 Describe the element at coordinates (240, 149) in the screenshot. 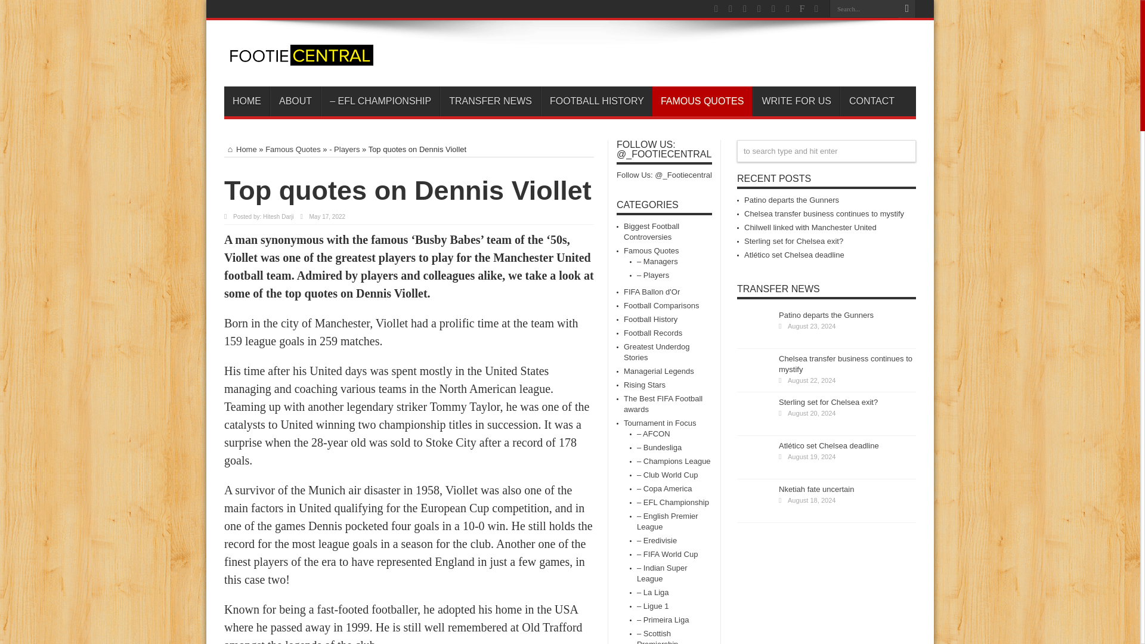

I see `Home` at that location.